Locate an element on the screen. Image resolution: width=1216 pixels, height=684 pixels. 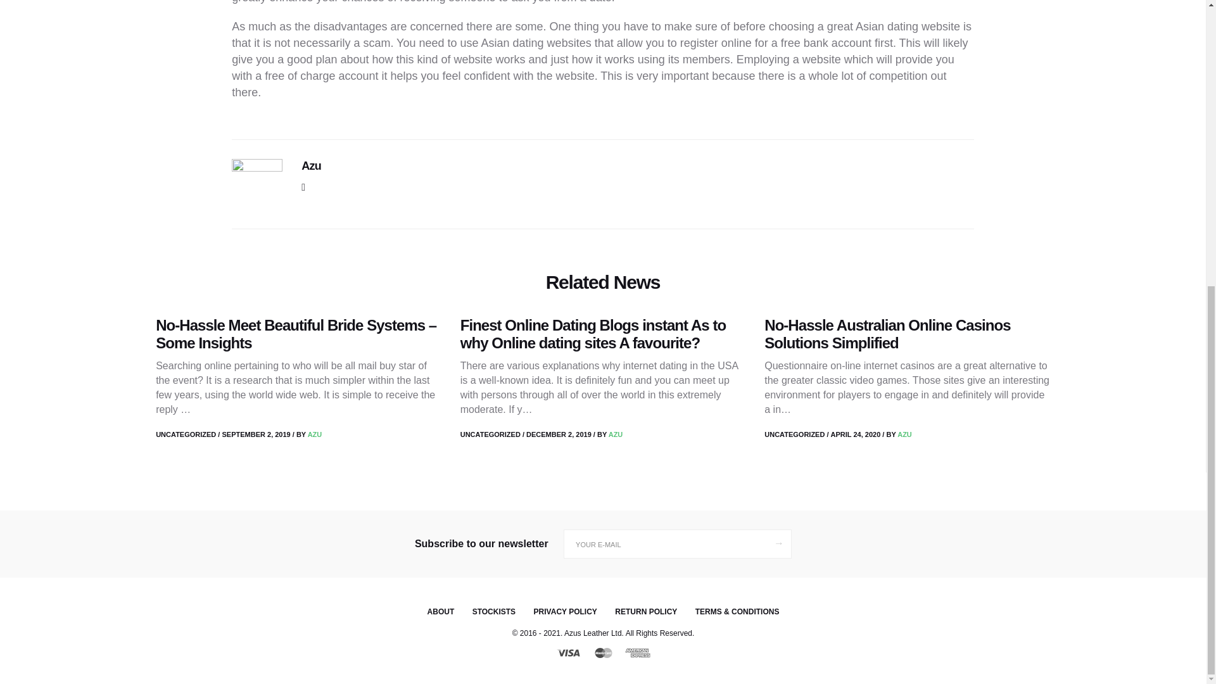
UNCATEGORIZED is located at coordinates (186, 434).